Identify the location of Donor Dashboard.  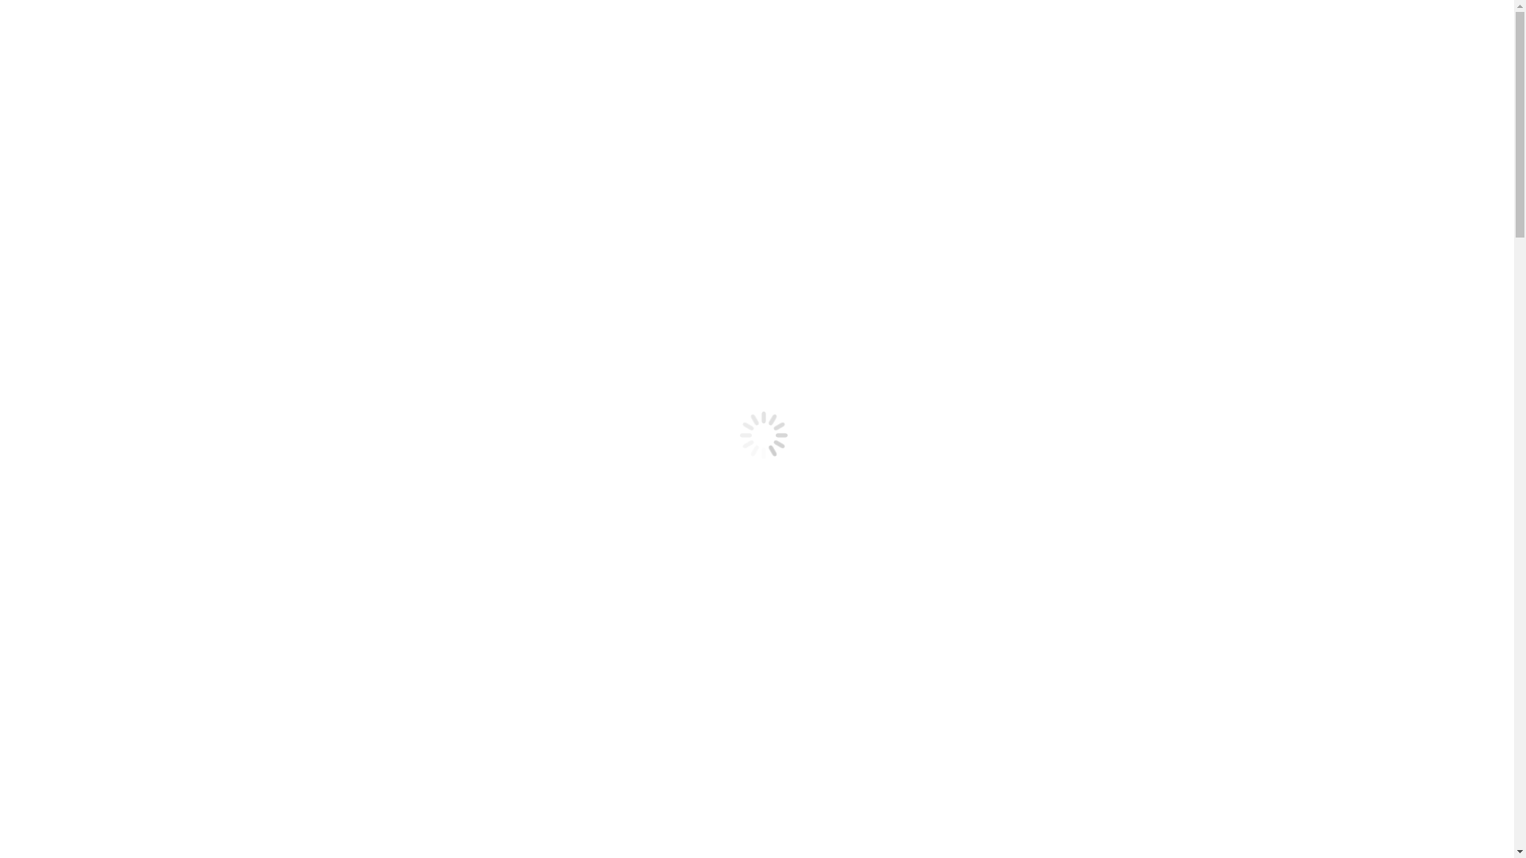
(83, 189).